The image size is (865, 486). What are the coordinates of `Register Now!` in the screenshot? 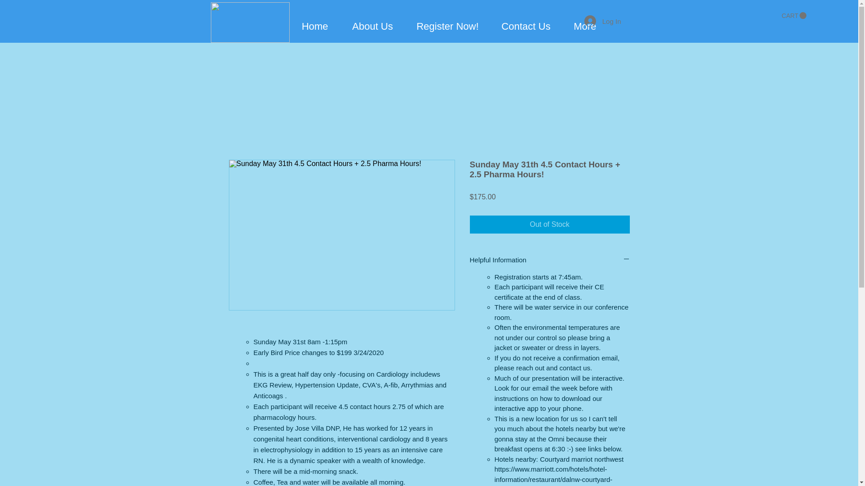 It's located at (546, 15).